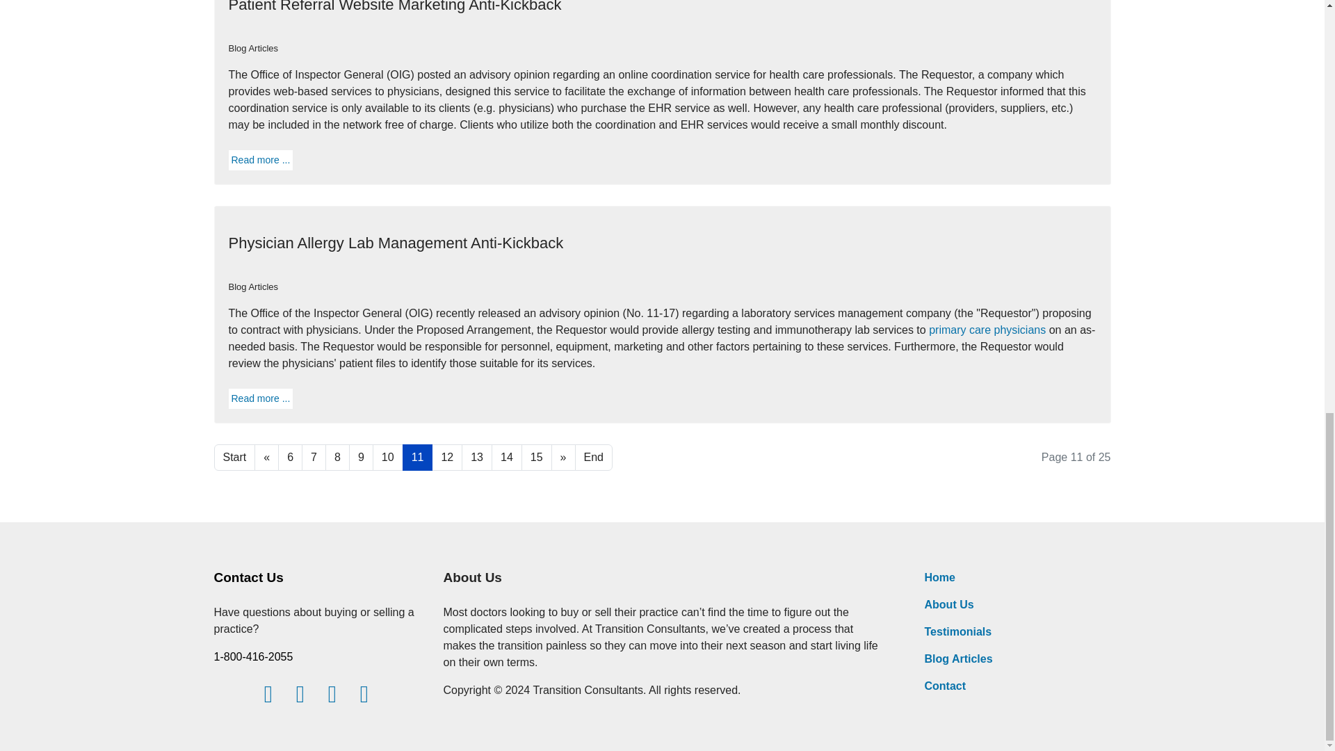 This screenshot has width=1335, height=751. Describe the element at coordinates (477, 458) in the screenshot. I see `13` at that location.